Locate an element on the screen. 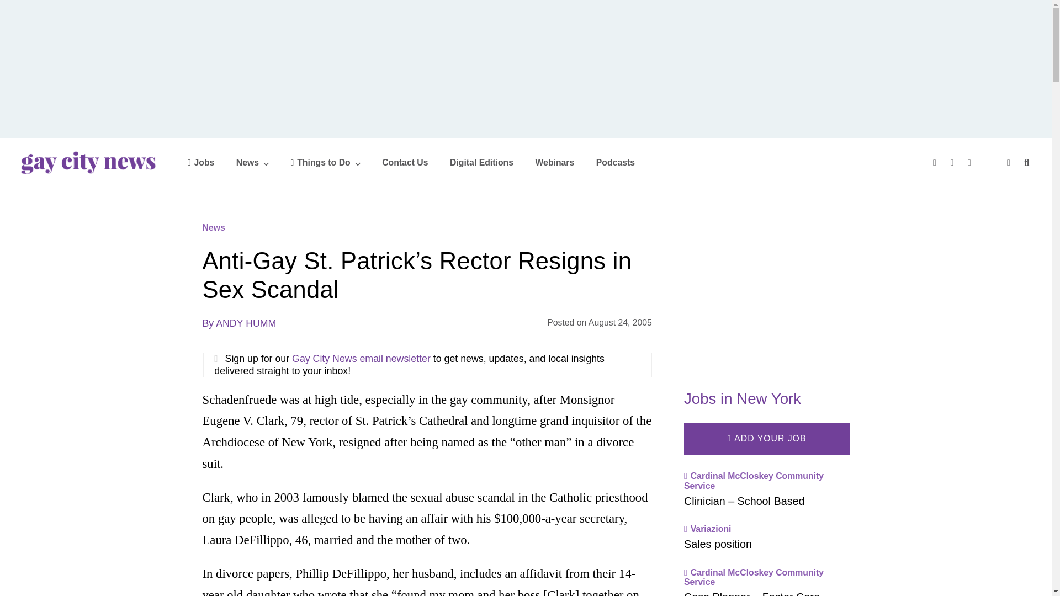  Jobs is located at coordinates (201, 162).